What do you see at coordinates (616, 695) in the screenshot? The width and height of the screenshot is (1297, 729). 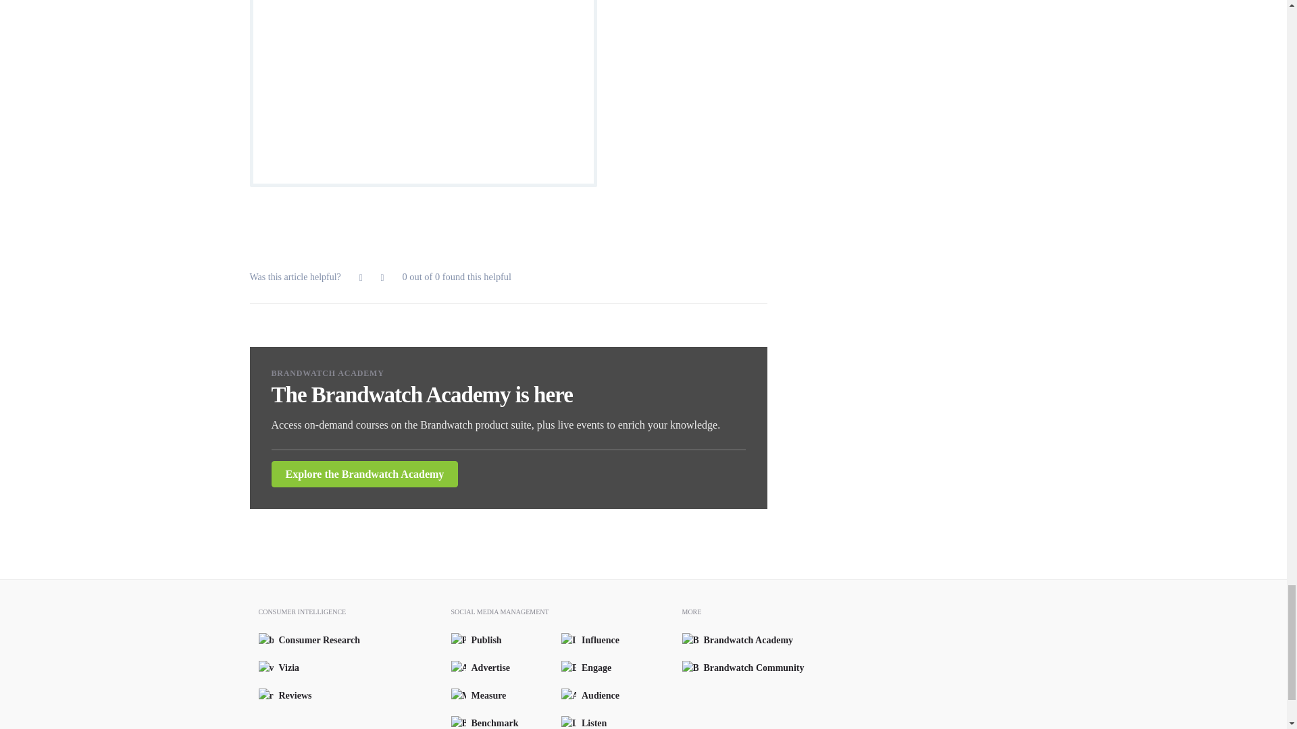 I see `Audience` at bounding box center [616, 695].